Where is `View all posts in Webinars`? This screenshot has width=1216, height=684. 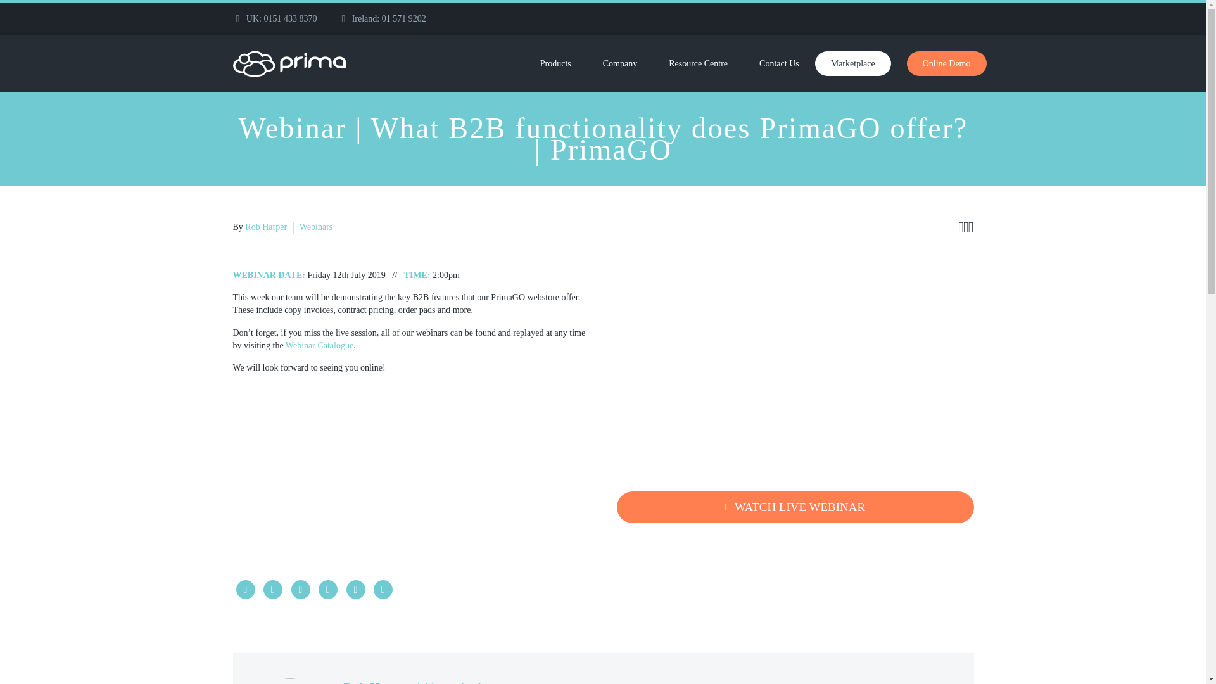
View all posts in Webinars is located at coordinates (316, 227).